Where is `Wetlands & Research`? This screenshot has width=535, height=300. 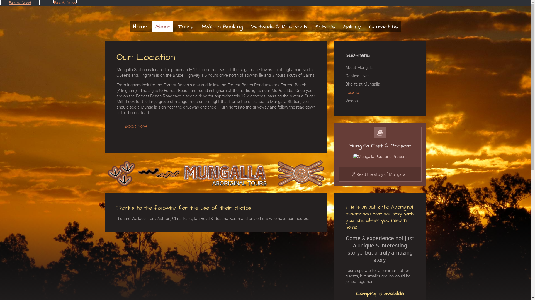
Wetlands & Research is located at coordinates (279, 27).